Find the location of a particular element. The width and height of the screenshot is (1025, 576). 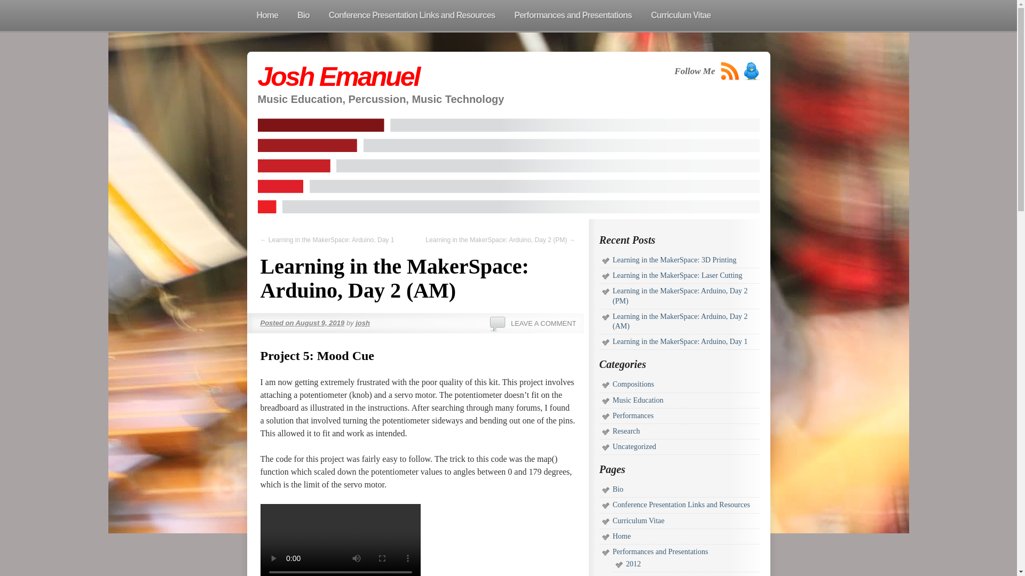

Posted on August 9, 2019 is located at coordinates (302, 323).